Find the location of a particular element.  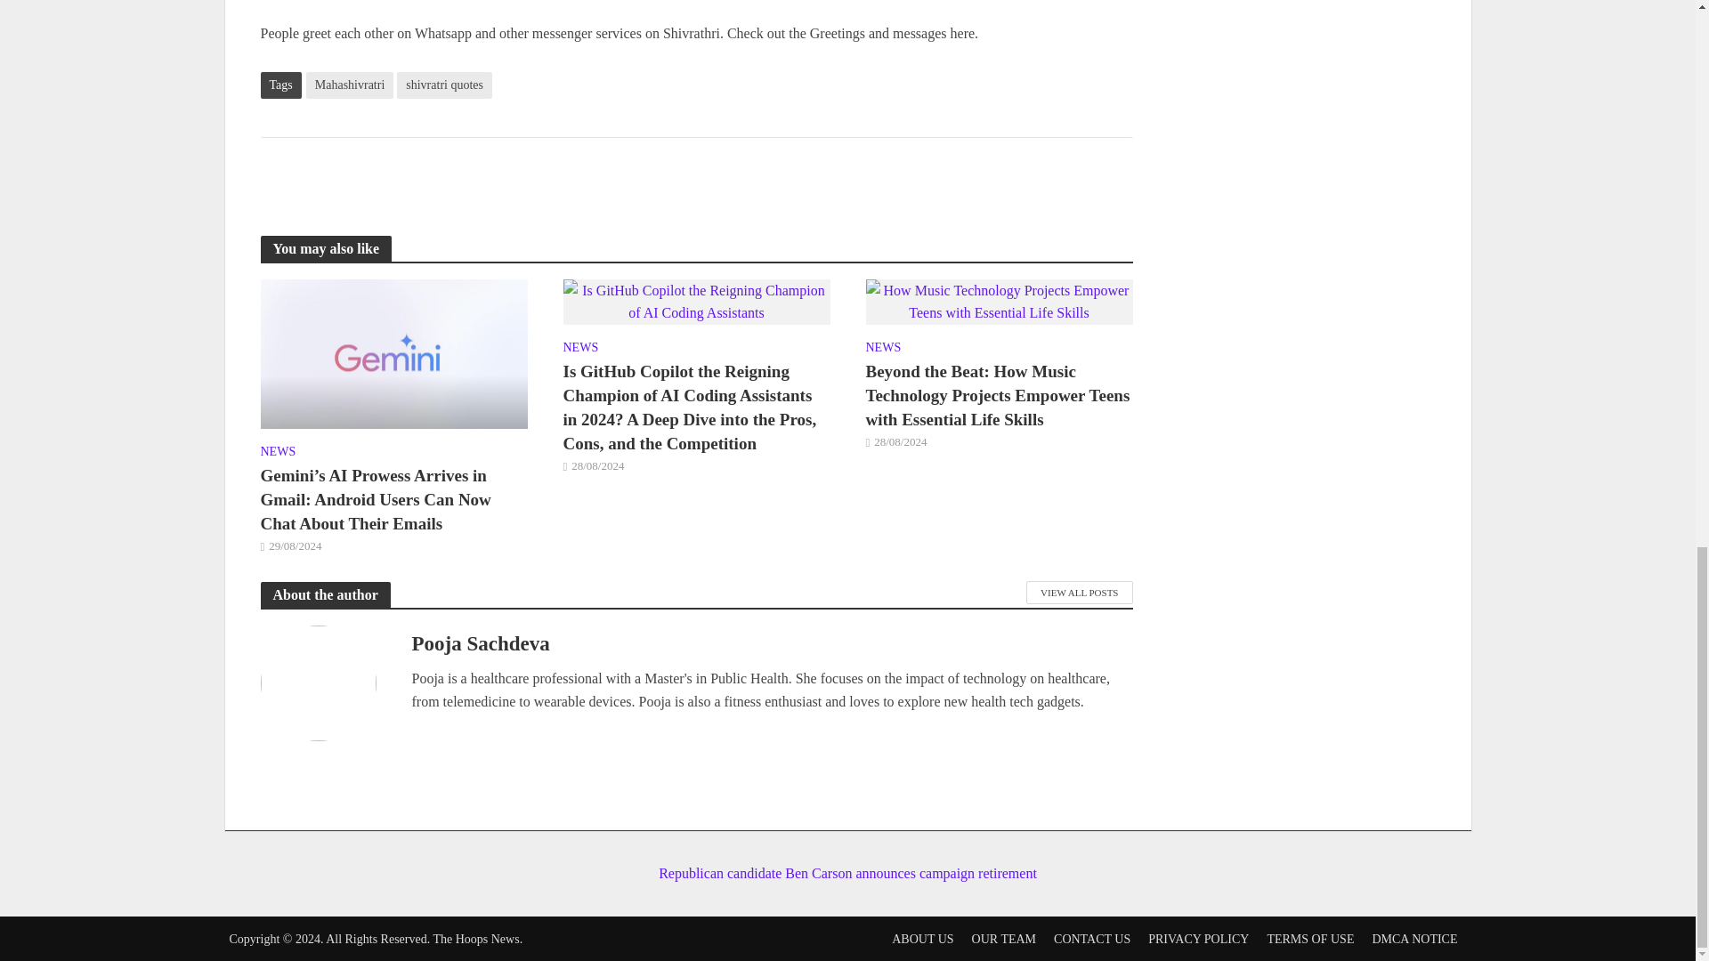

NEWS is located at coordinates (882, 350).